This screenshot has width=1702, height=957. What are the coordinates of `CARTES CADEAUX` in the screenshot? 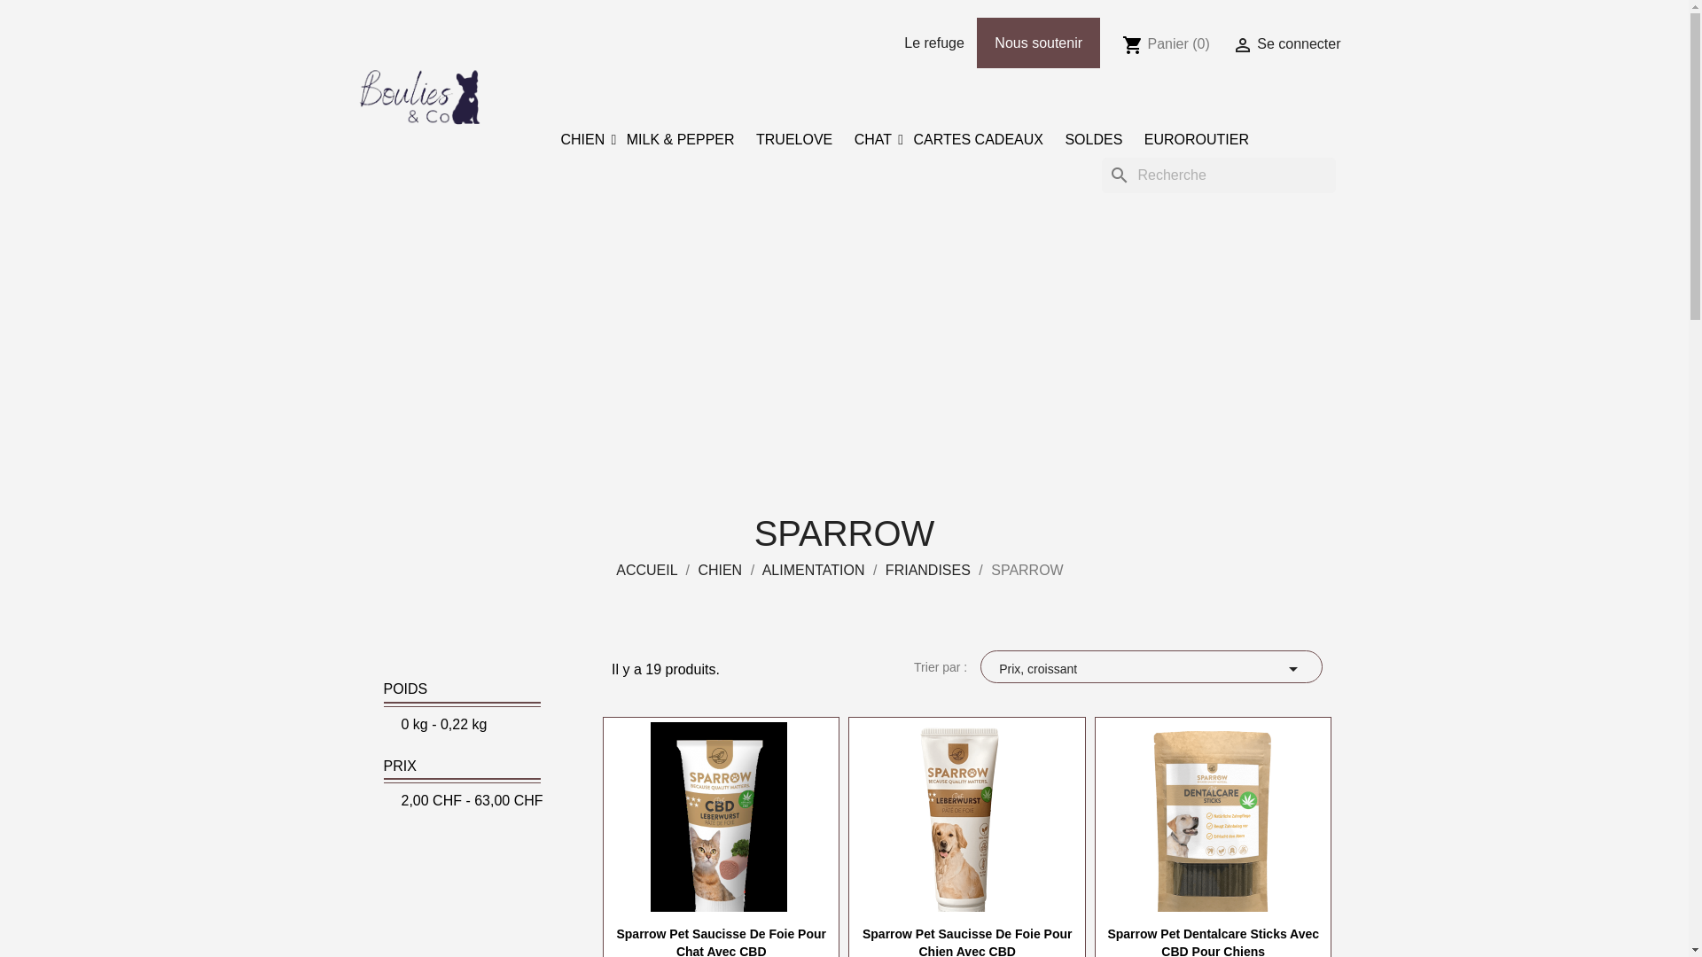 It's located at (979, 140).